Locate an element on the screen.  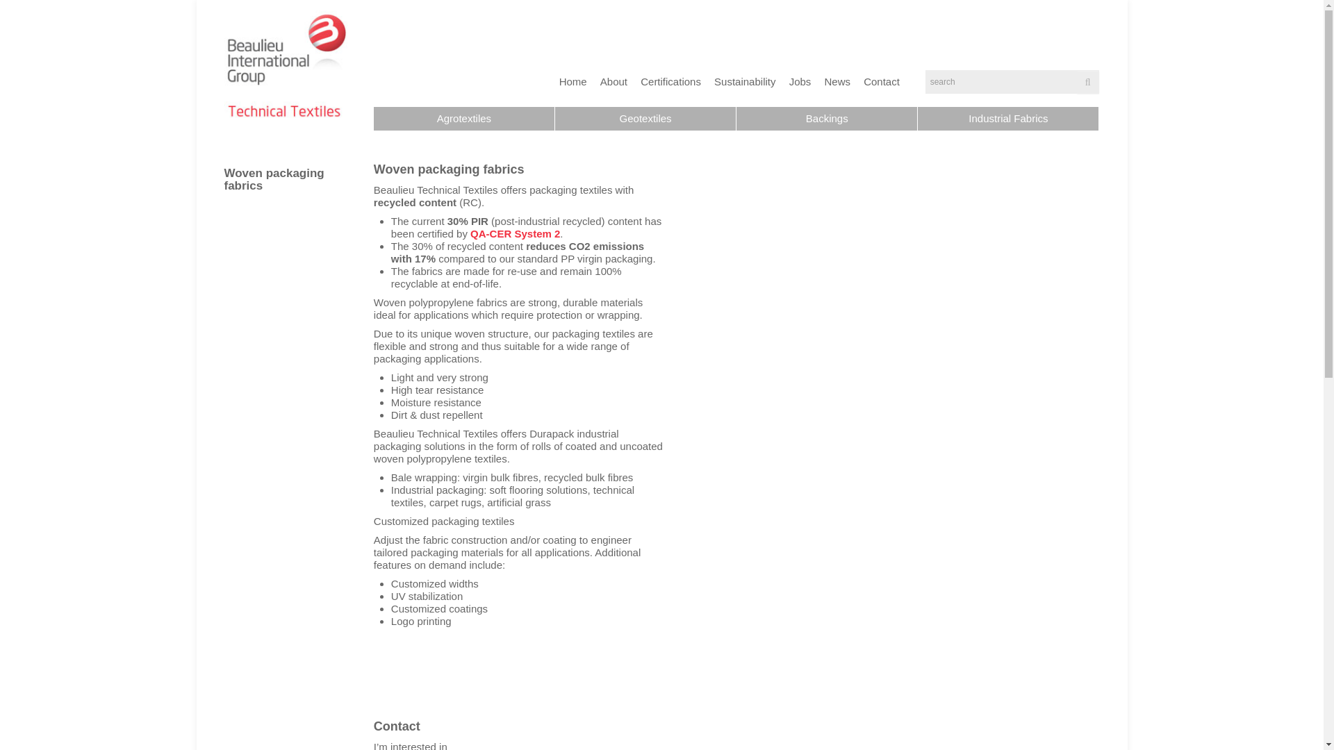
Geotextiles is located at coordinates (645, 118).